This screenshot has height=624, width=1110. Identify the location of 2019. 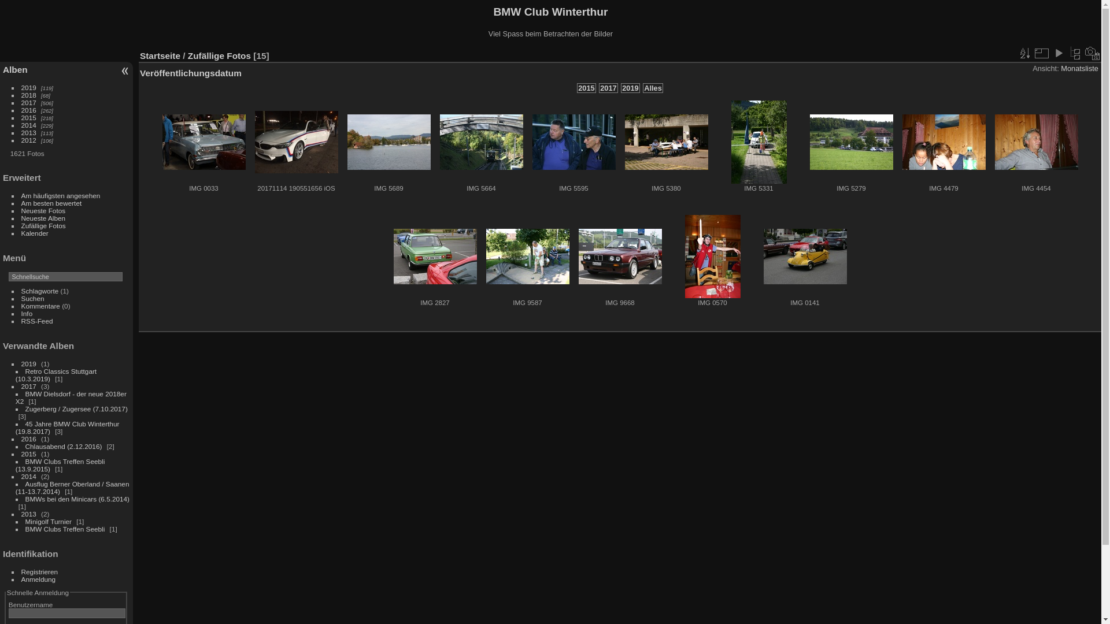
(29, 88).